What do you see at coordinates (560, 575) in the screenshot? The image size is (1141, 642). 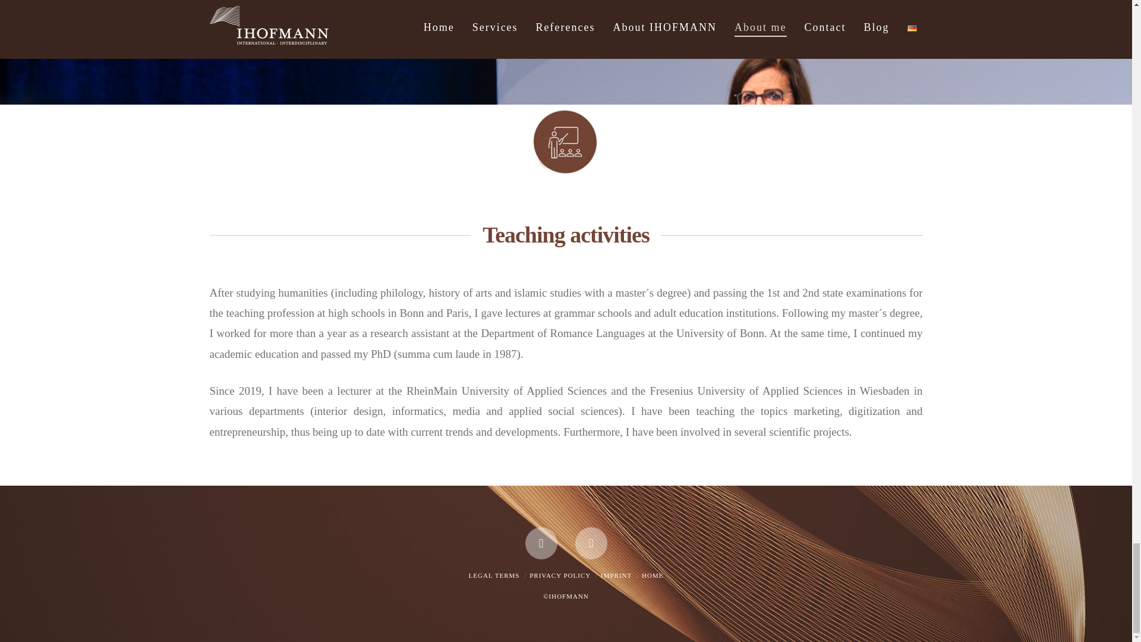 I see `PRIVACY POLICY` at bounding box center [560, 575].